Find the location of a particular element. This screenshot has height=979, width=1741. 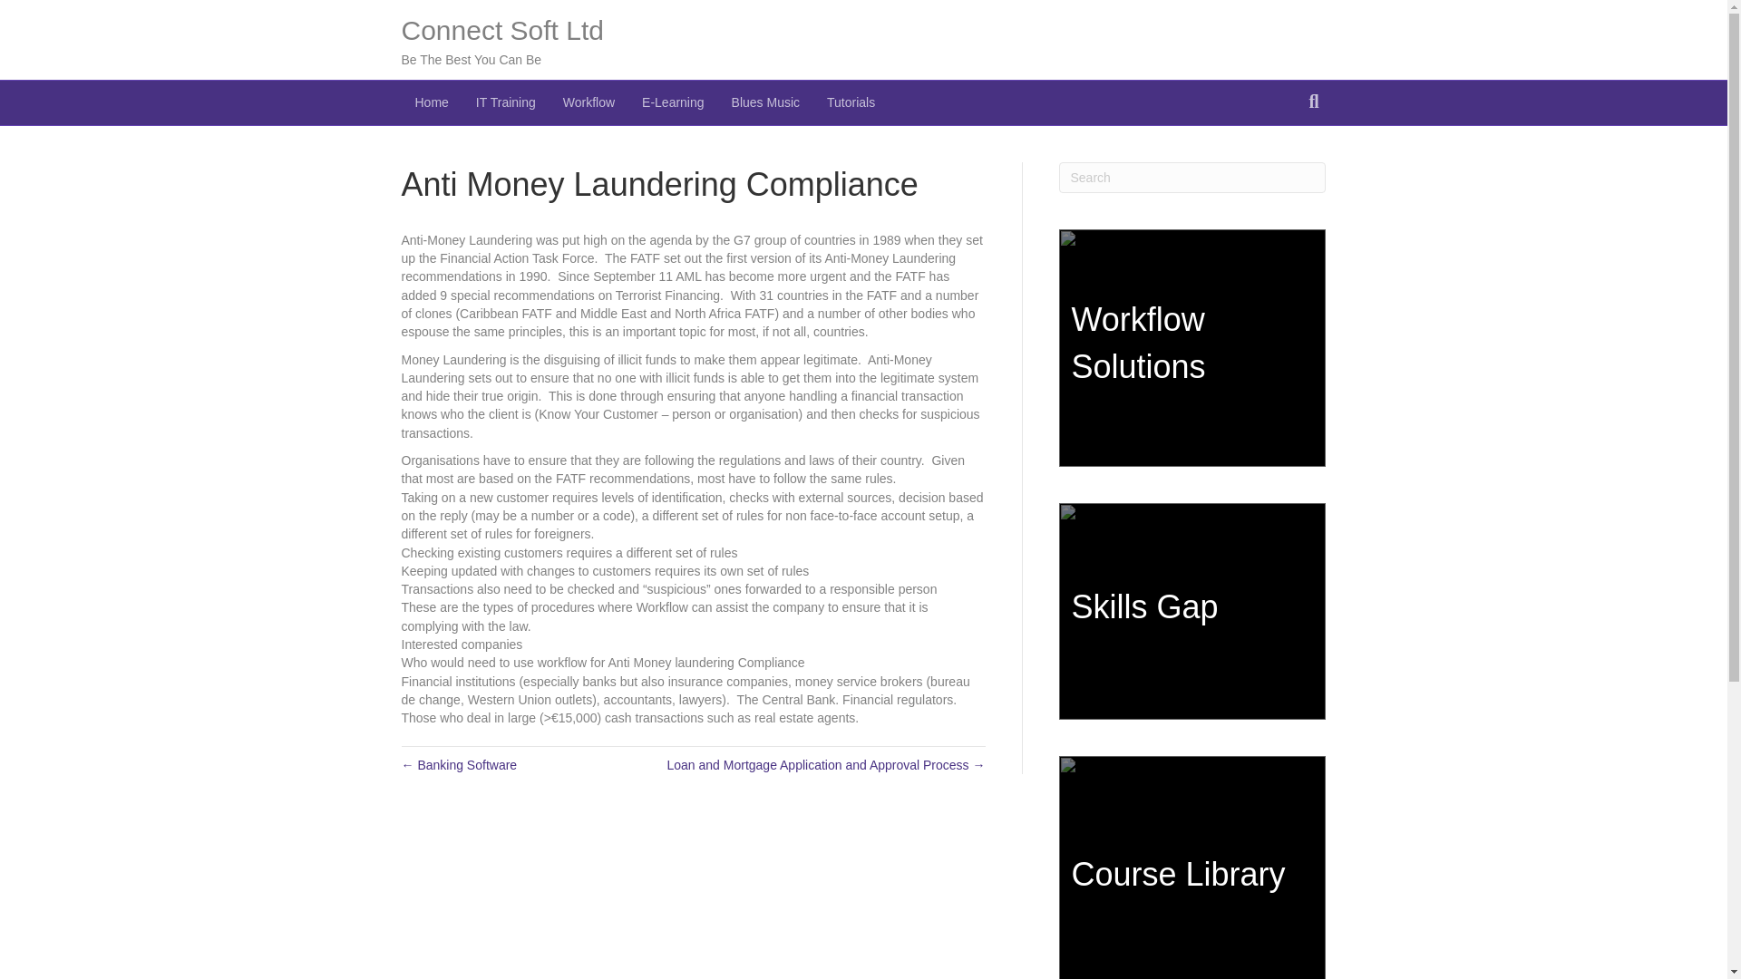

E-Learning is located at coordinates (673, 103).